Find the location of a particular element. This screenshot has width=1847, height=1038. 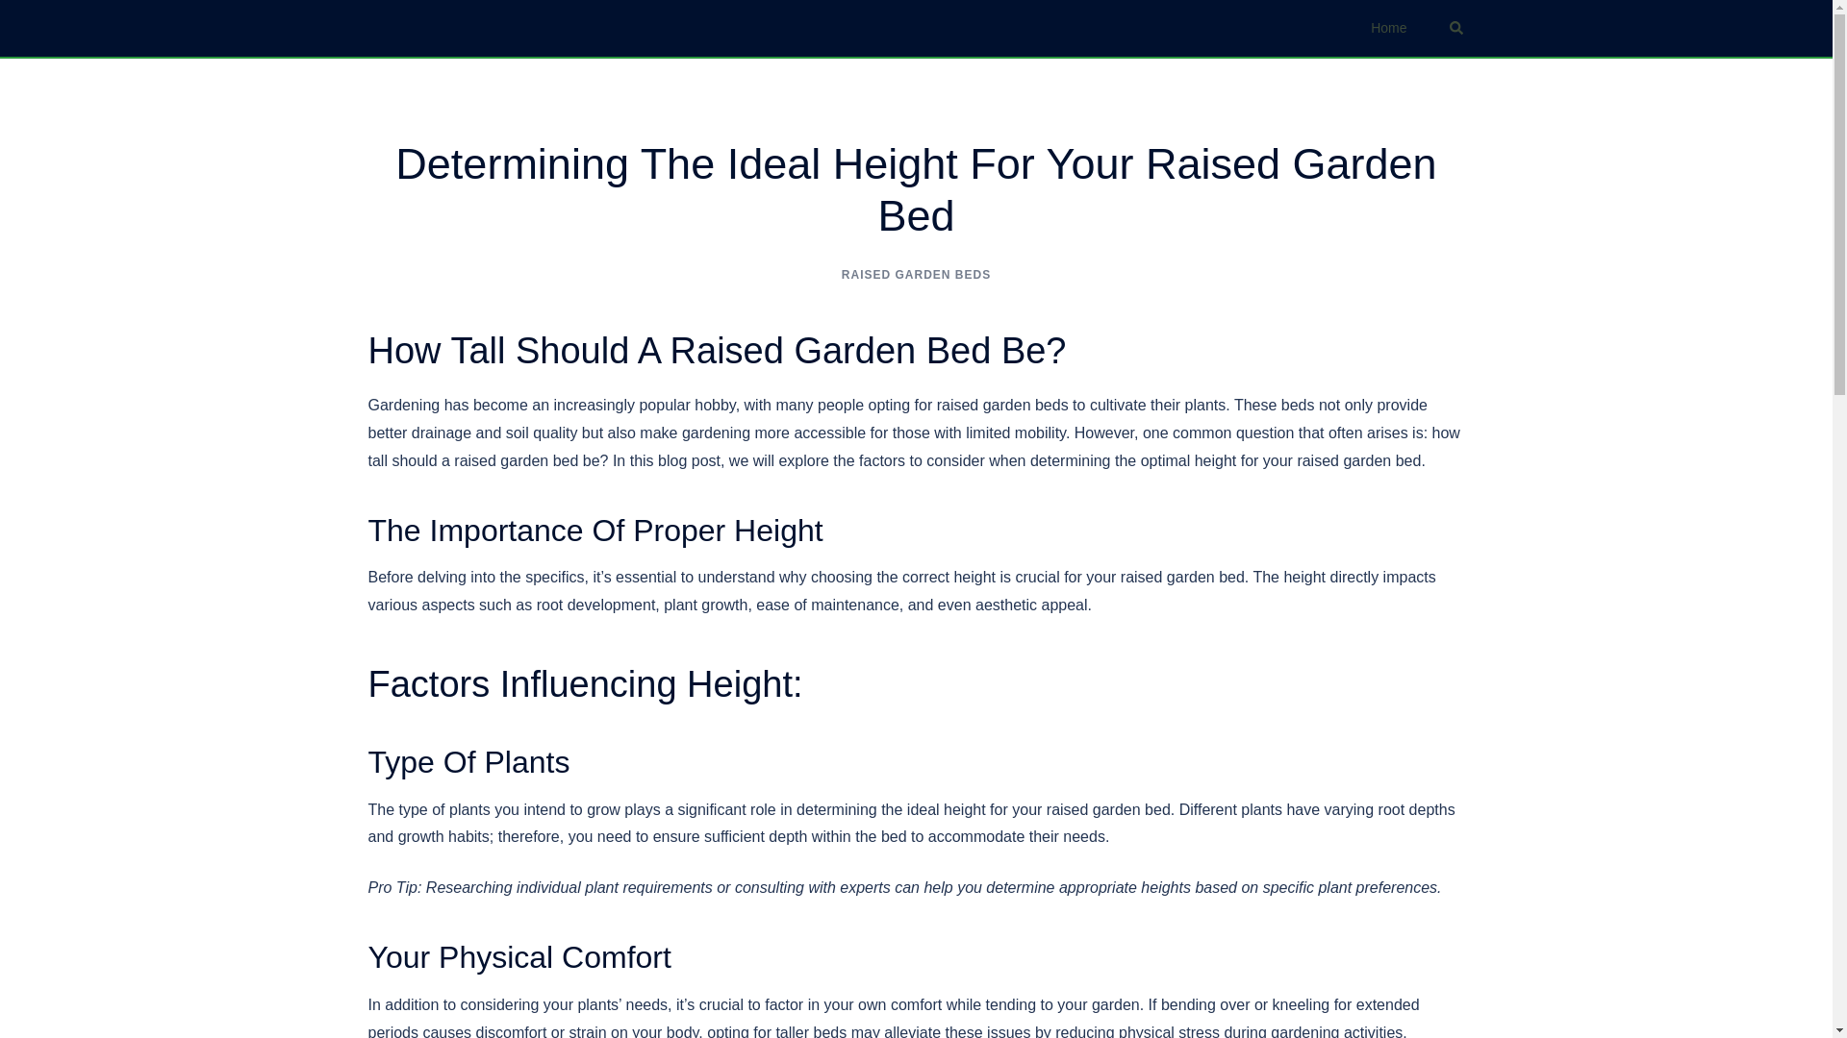

RAISED GARDEN BEDS is located at coordinates (916, 274).